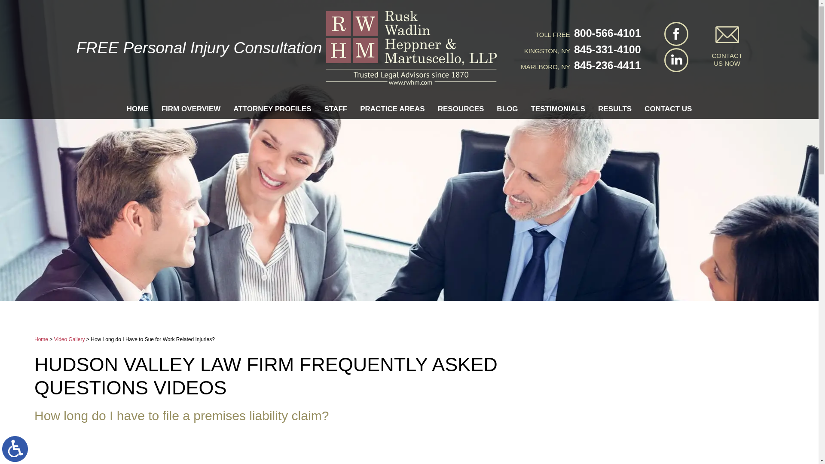 The height and width of the screenshot is (464, 825). I want to click on 845-236-4411, so click(606, 65).